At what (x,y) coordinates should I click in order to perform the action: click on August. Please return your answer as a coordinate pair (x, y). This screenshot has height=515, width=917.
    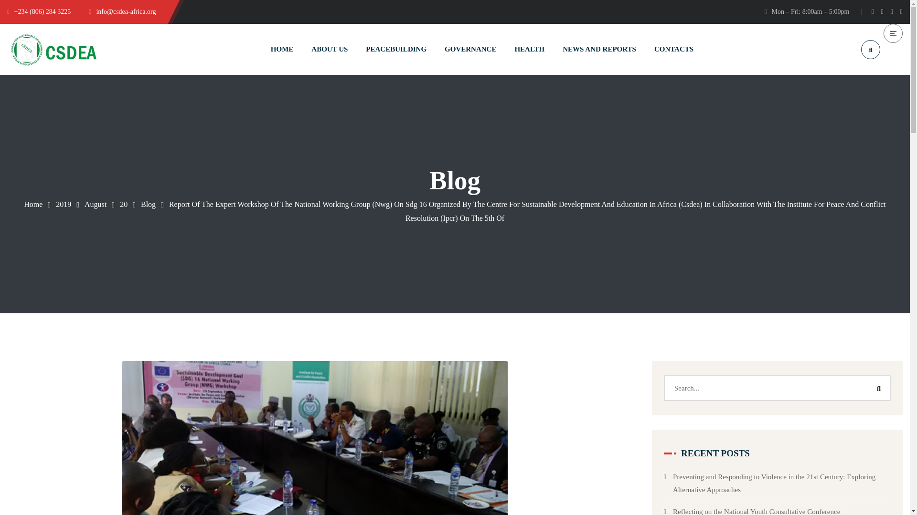
    Looking at the image, I should click on (95, 204).